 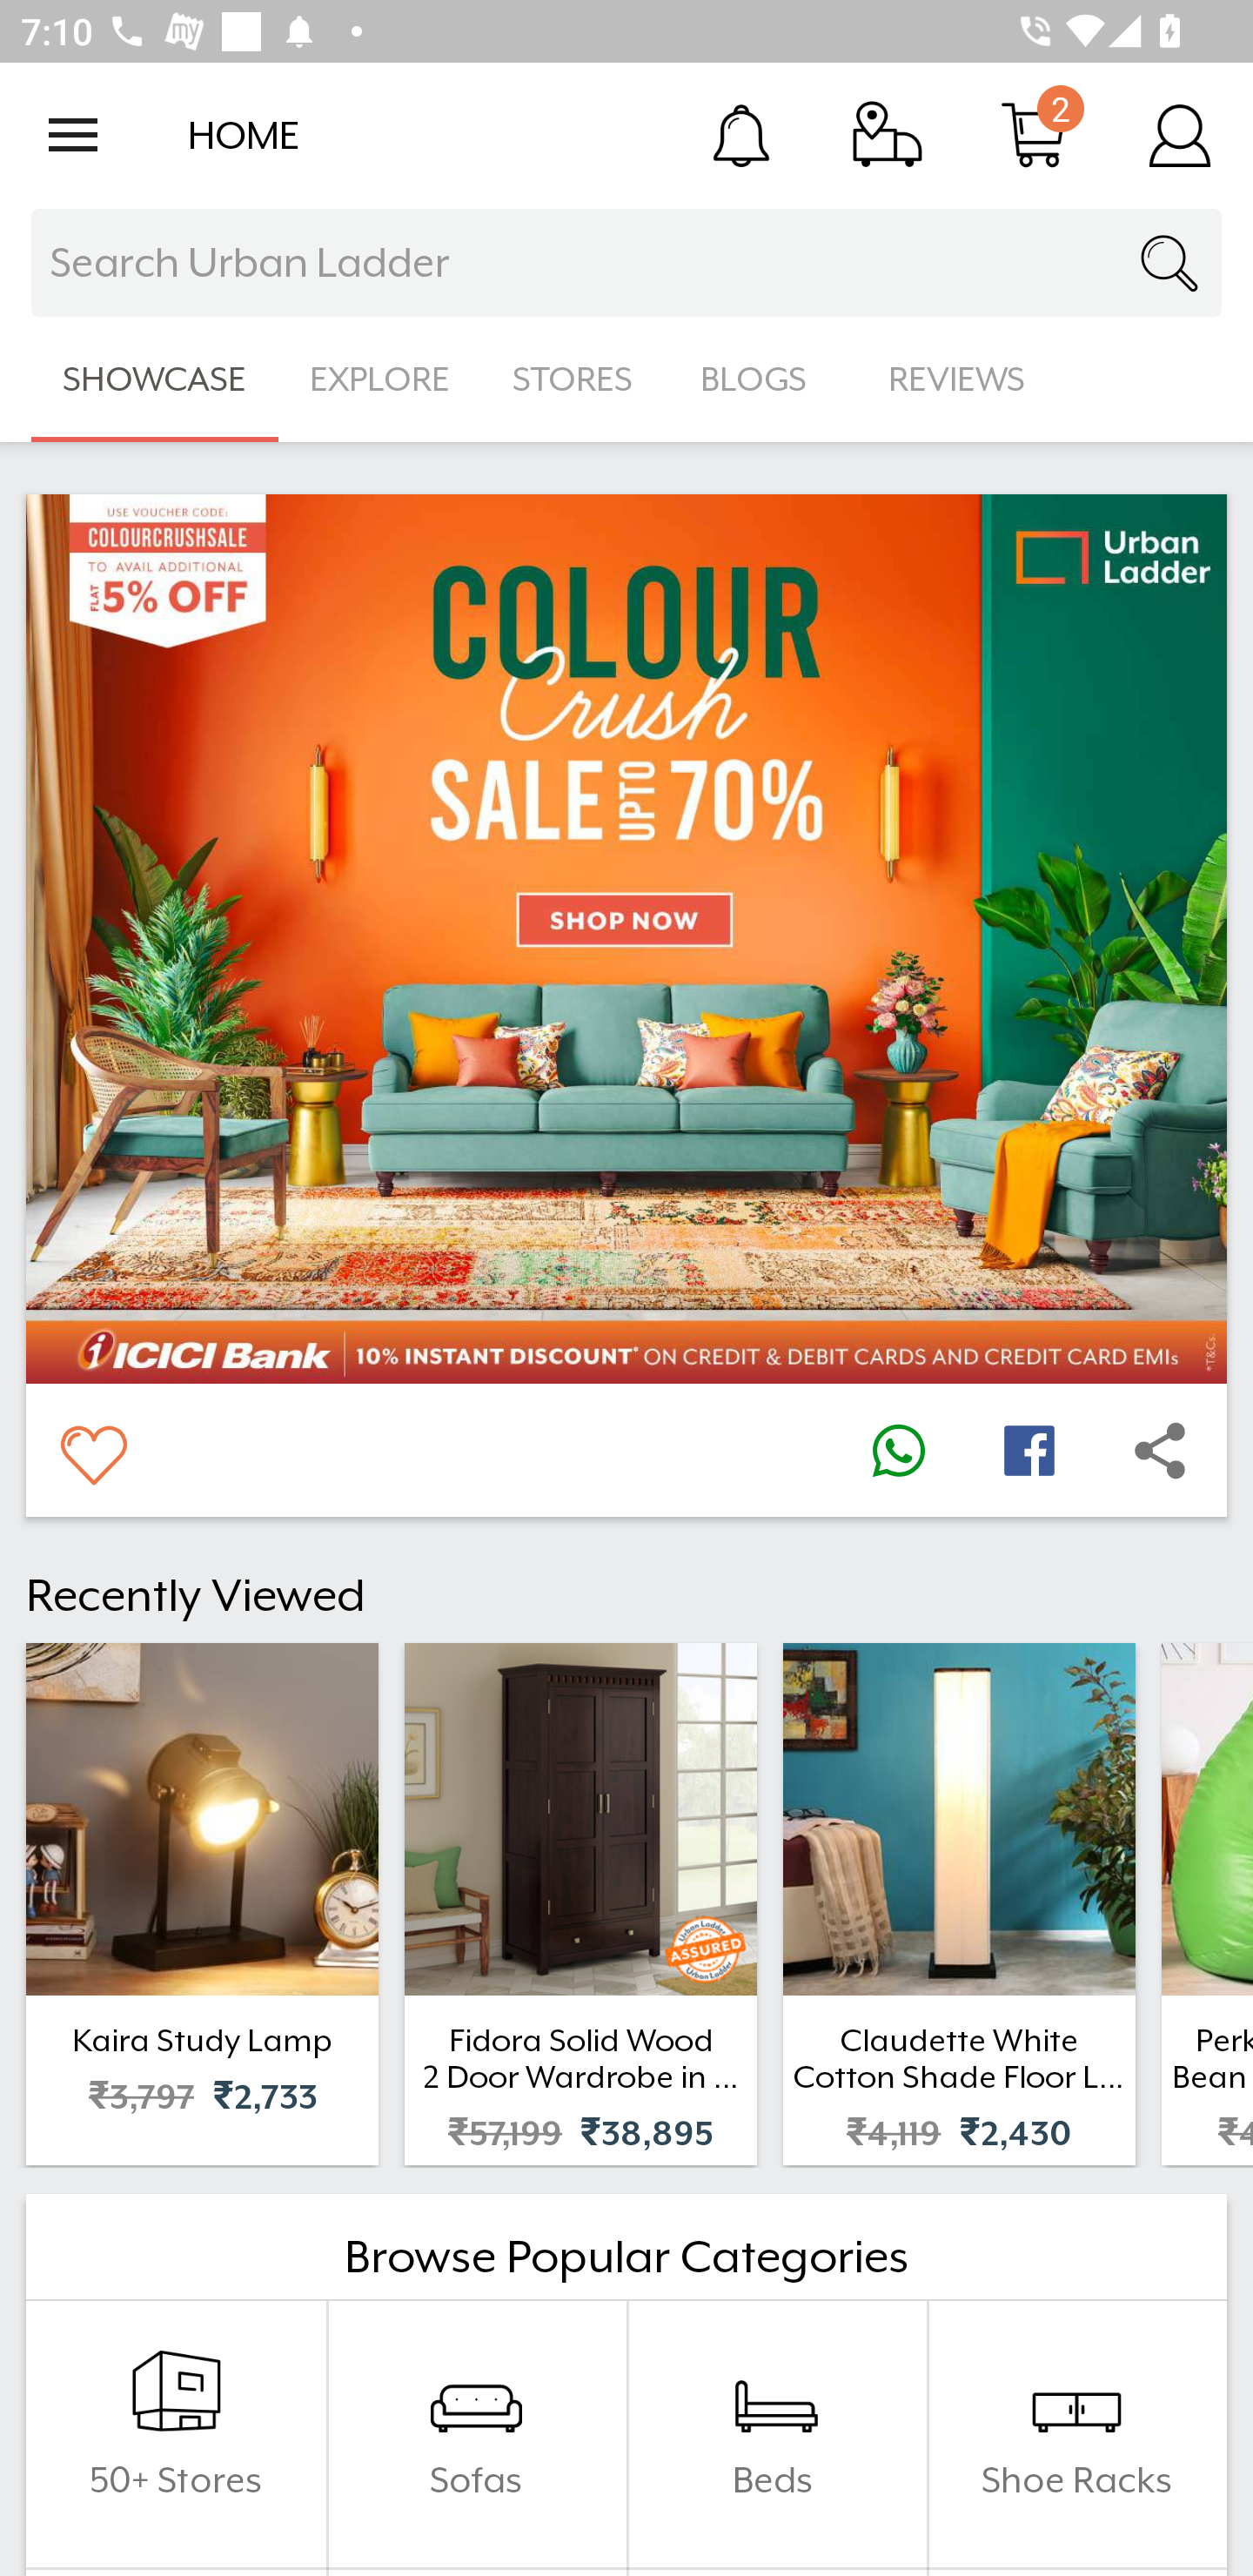 I want to click on , so click(x=92, y=1450).